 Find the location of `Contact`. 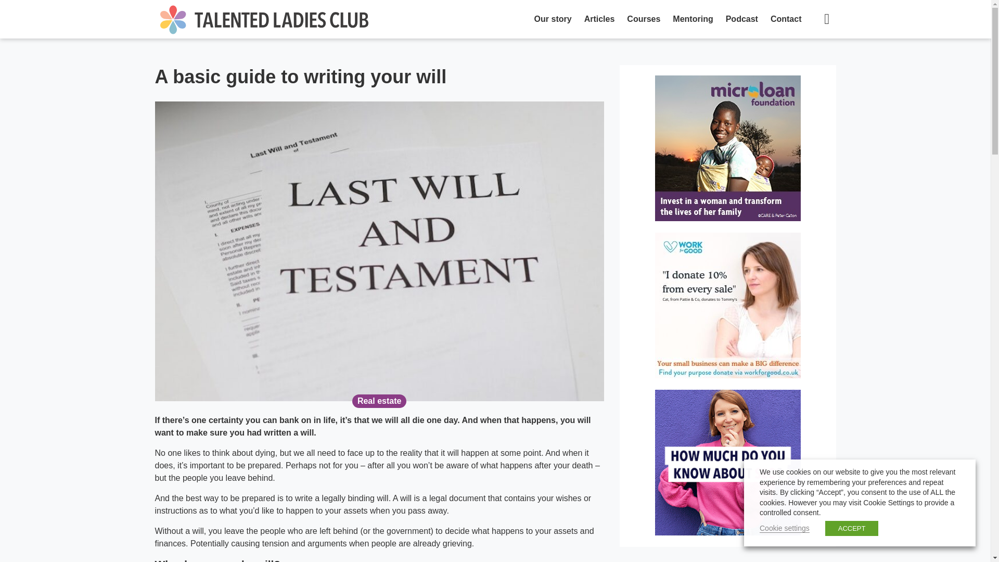

Contact is located at coordinates (786, 19).